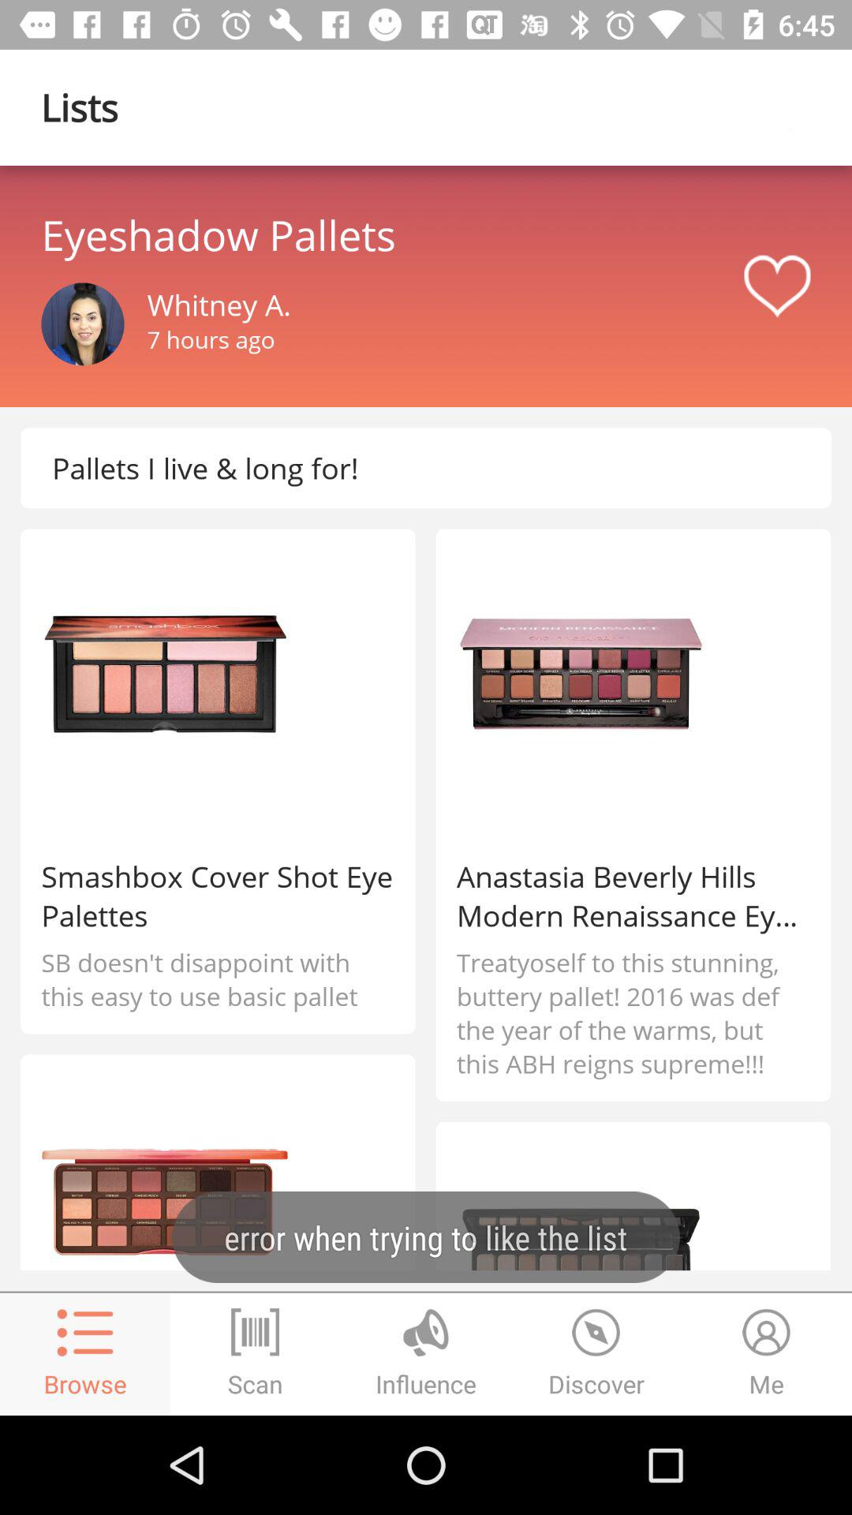  Describe the element at coordinates (810, 107) in the screenshot. I see `new pega` at that location.